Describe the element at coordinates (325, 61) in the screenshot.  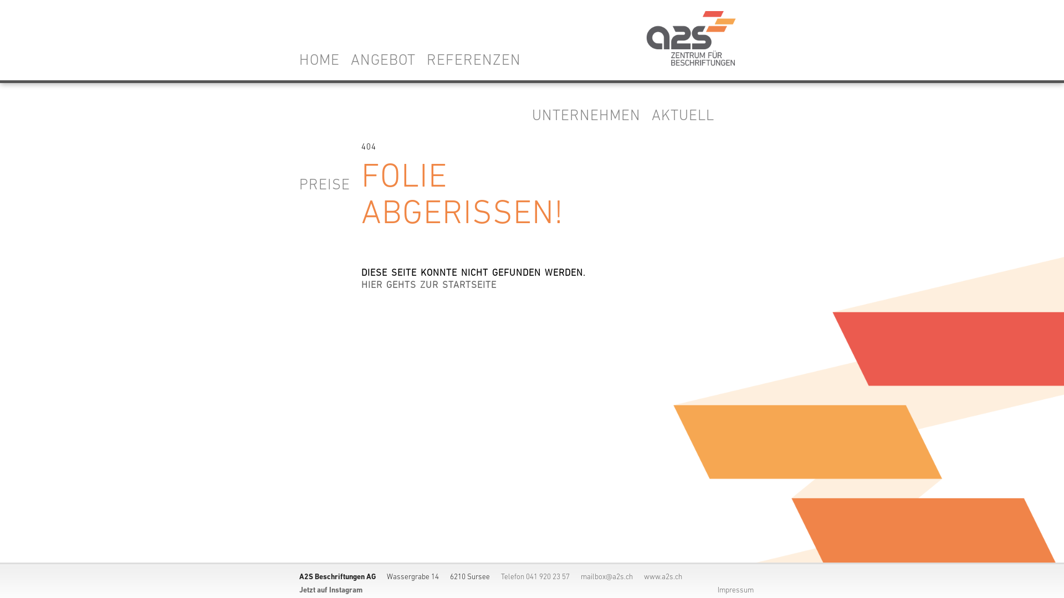
I see `HOME` at that location.